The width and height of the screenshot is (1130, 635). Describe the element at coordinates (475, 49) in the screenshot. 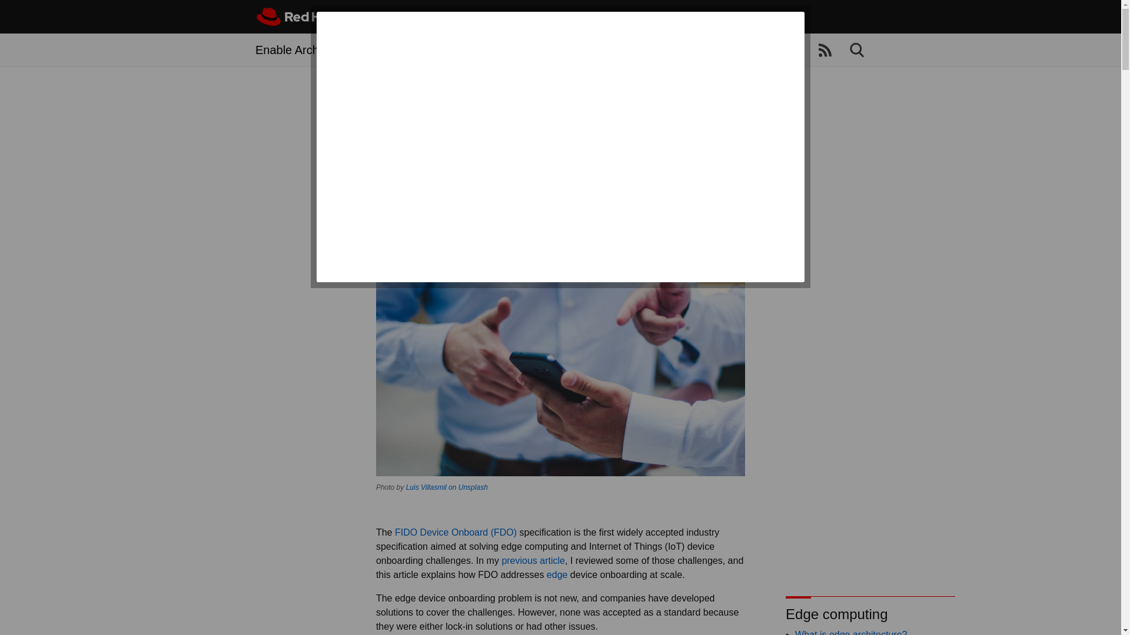

I see `Portfolio Architecture` at that location.